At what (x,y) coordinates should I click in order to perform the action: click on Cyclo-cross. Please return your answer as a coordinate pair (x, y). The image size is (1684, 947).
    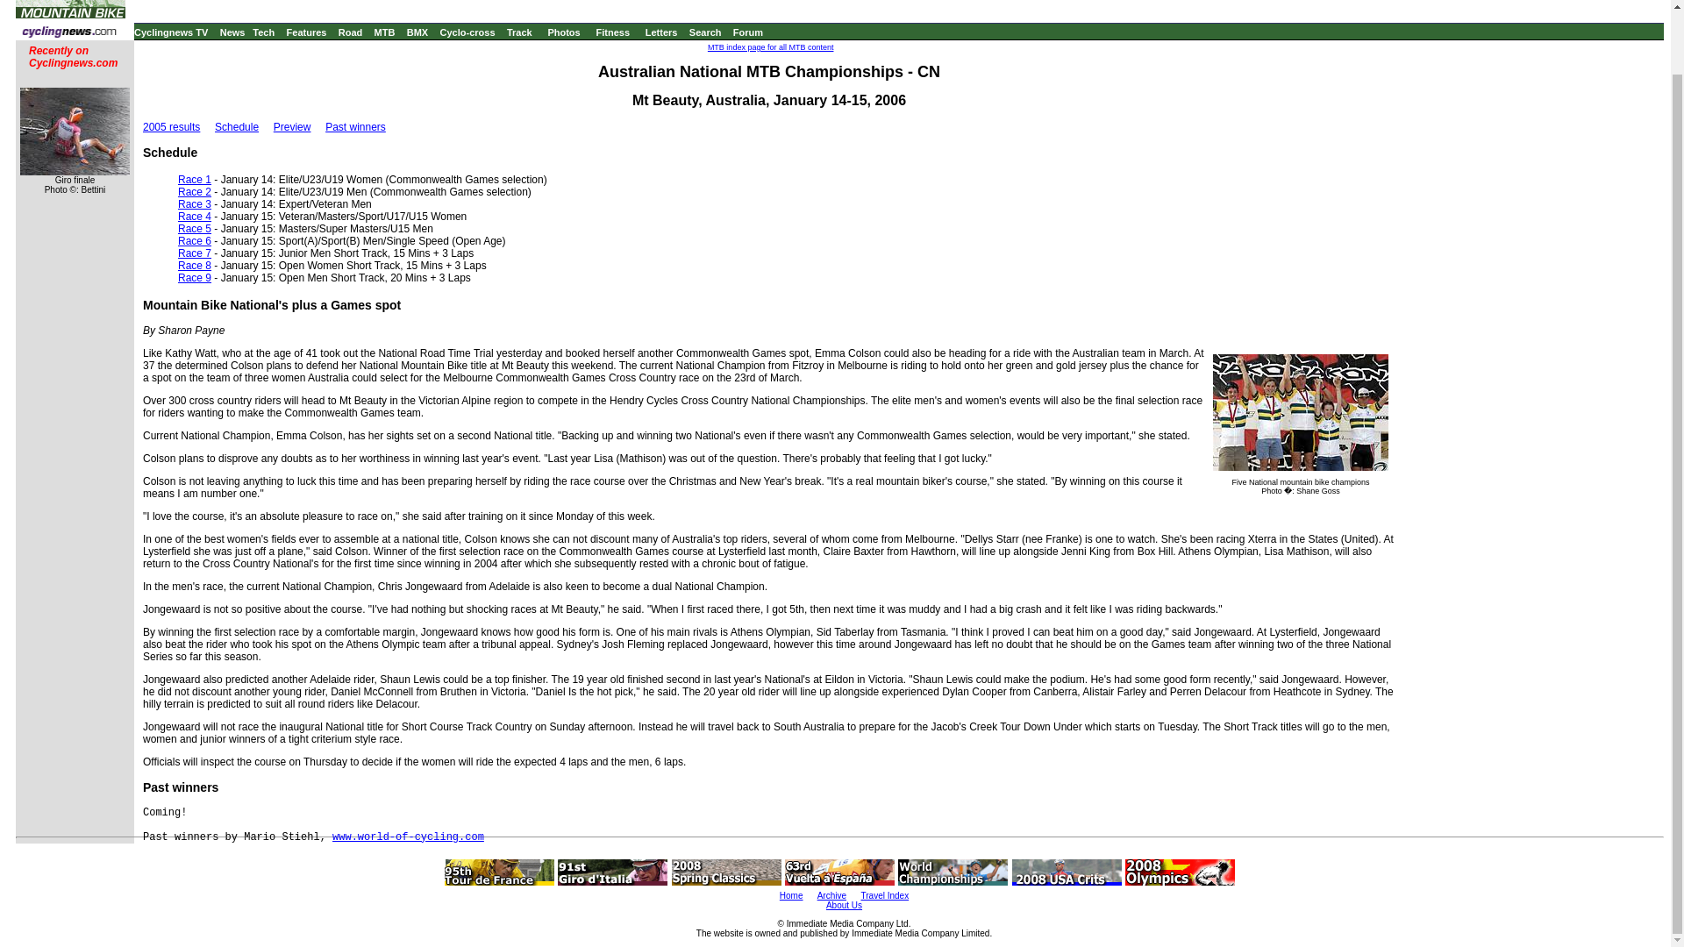
    Looking at the image, I should click on (467, 32).